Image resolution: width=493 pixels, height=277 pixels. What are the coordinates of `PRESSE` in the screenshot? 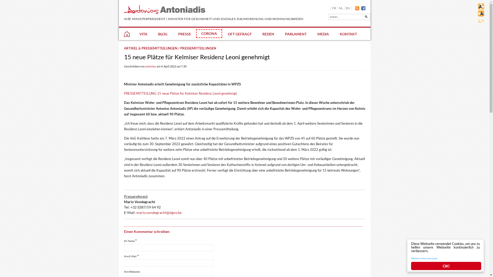 It's located at (184, 33).